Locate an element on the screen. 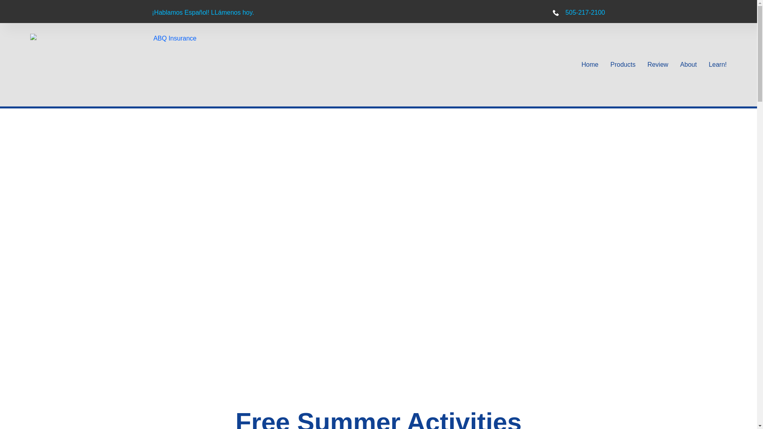 Image resolution: width=763 pixels, height=429 pixels. Home is located at coordinates (590, 65).